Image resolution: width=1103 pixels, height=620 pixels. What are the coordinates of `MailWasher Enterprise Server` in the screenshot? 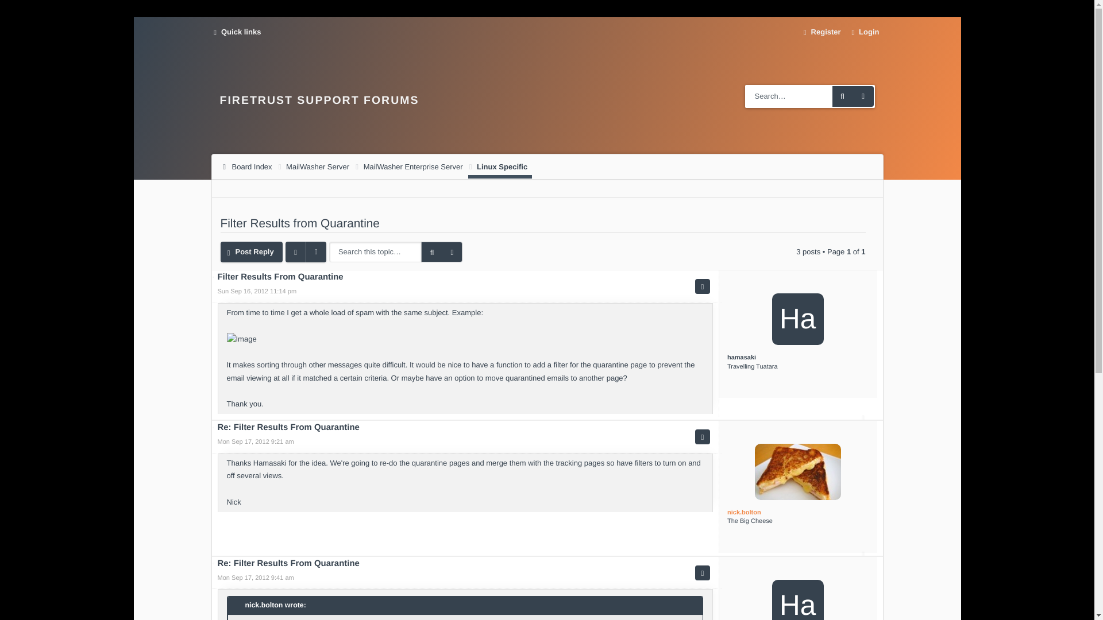 It's located at (411, 166).